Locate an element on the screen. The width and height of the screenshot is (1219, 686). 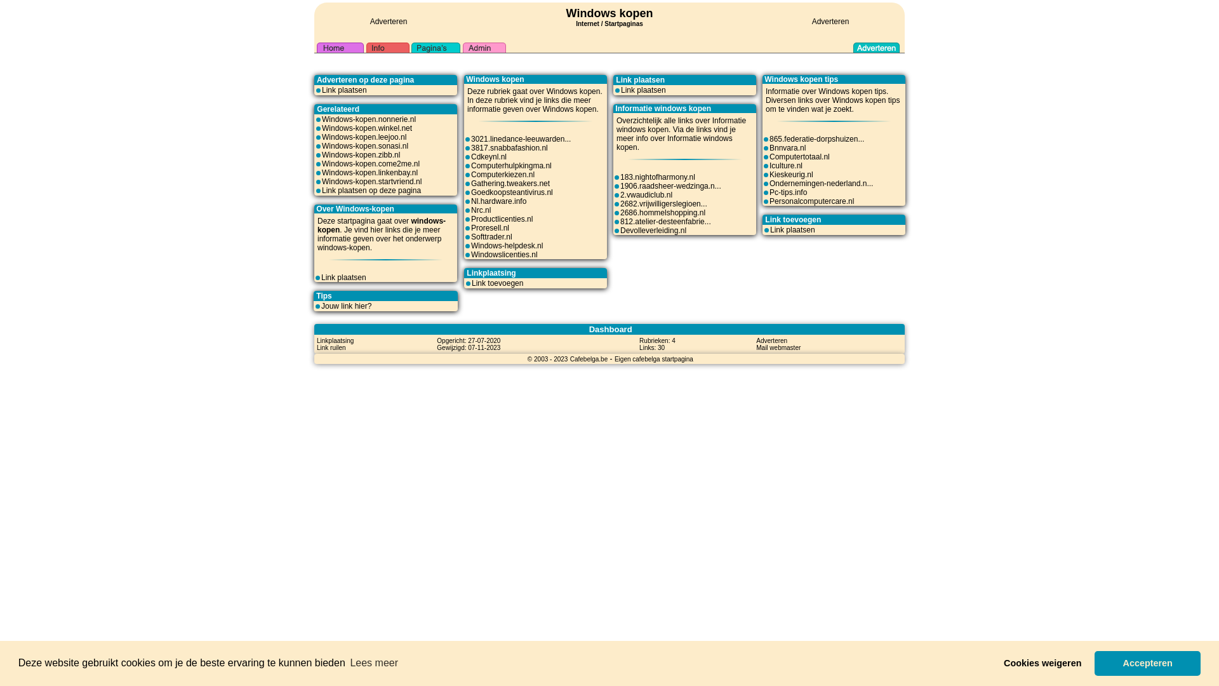
Eigen cafebelga startpagina is located at coordinates (654, 359).